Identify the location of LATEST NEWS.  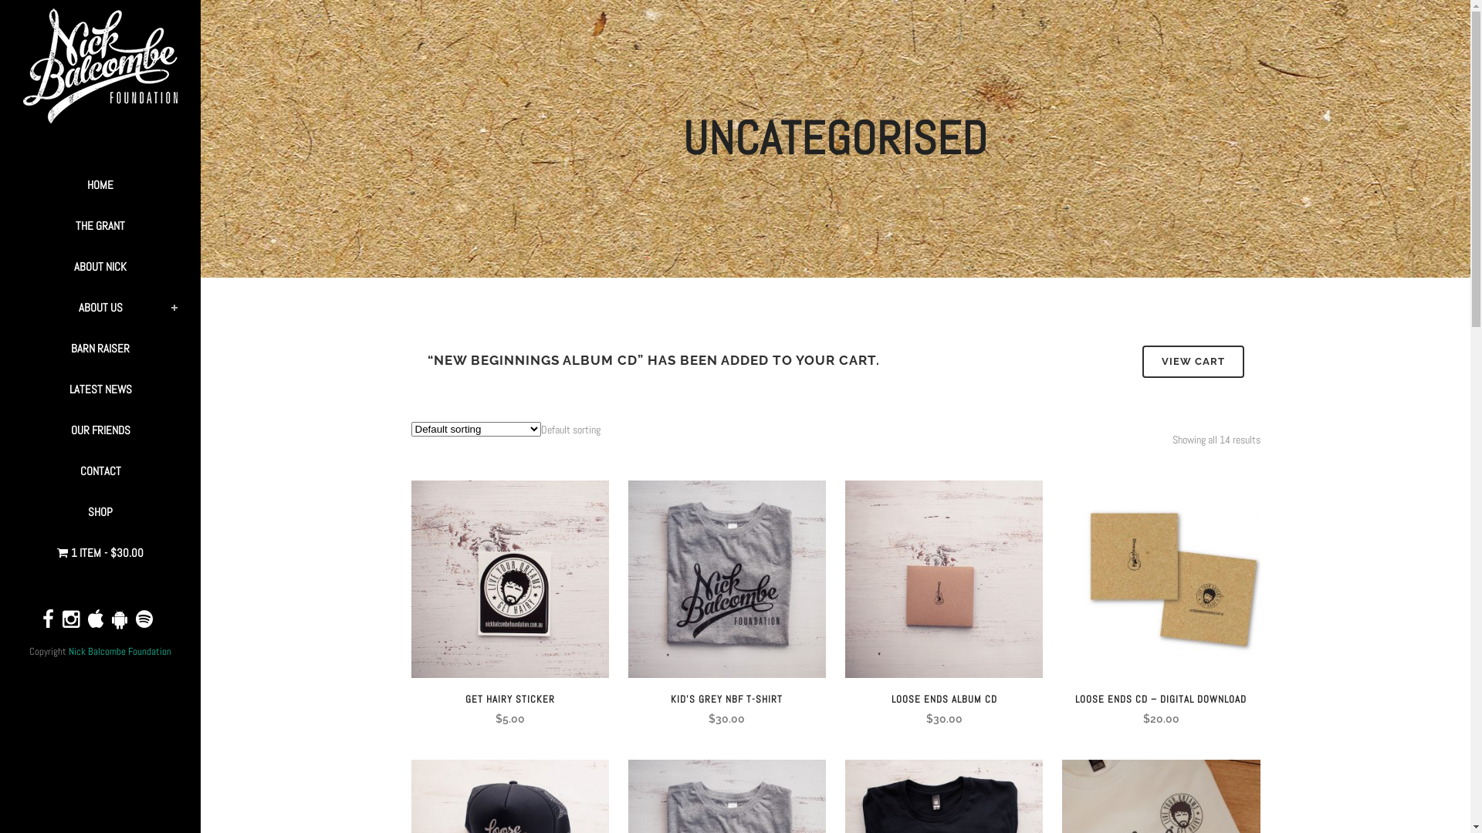
(100, 389).